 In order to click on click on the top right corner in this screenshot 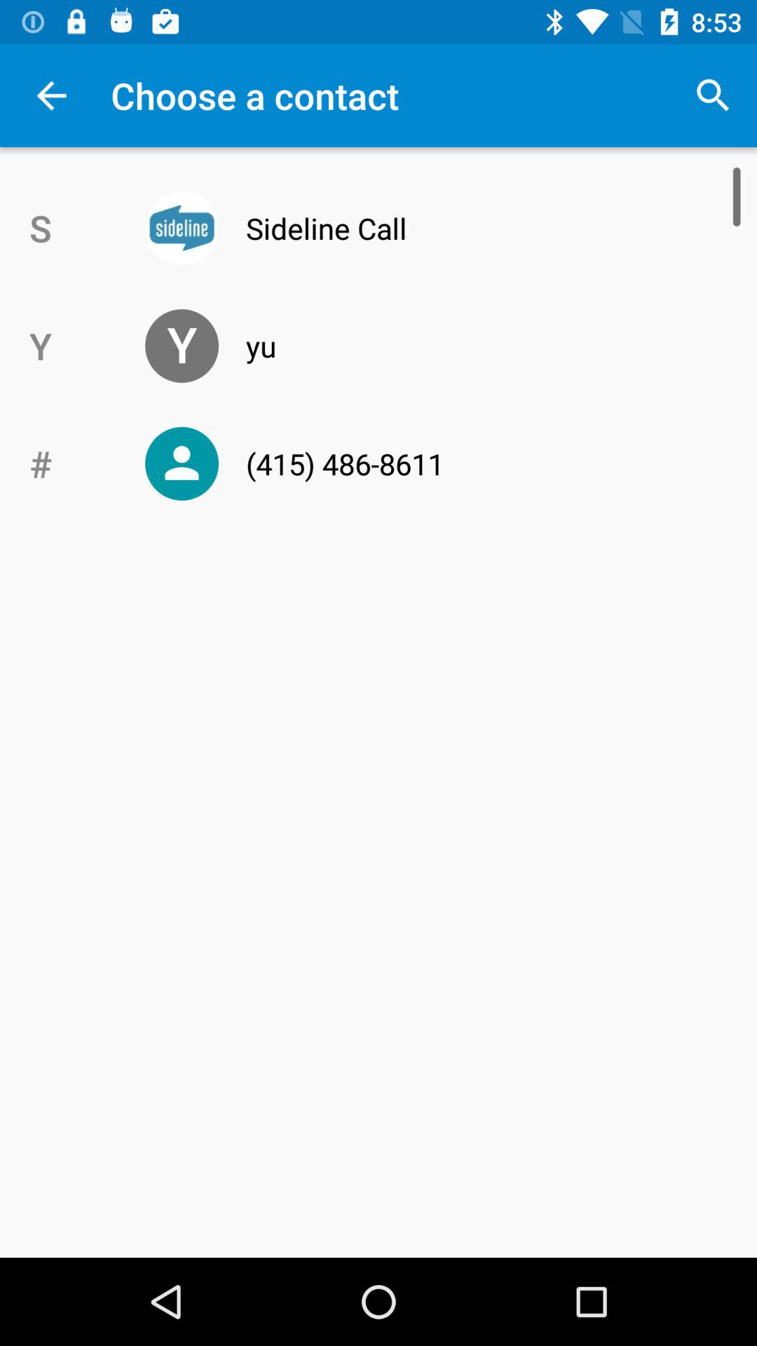, I will do `click(712, 95)`.